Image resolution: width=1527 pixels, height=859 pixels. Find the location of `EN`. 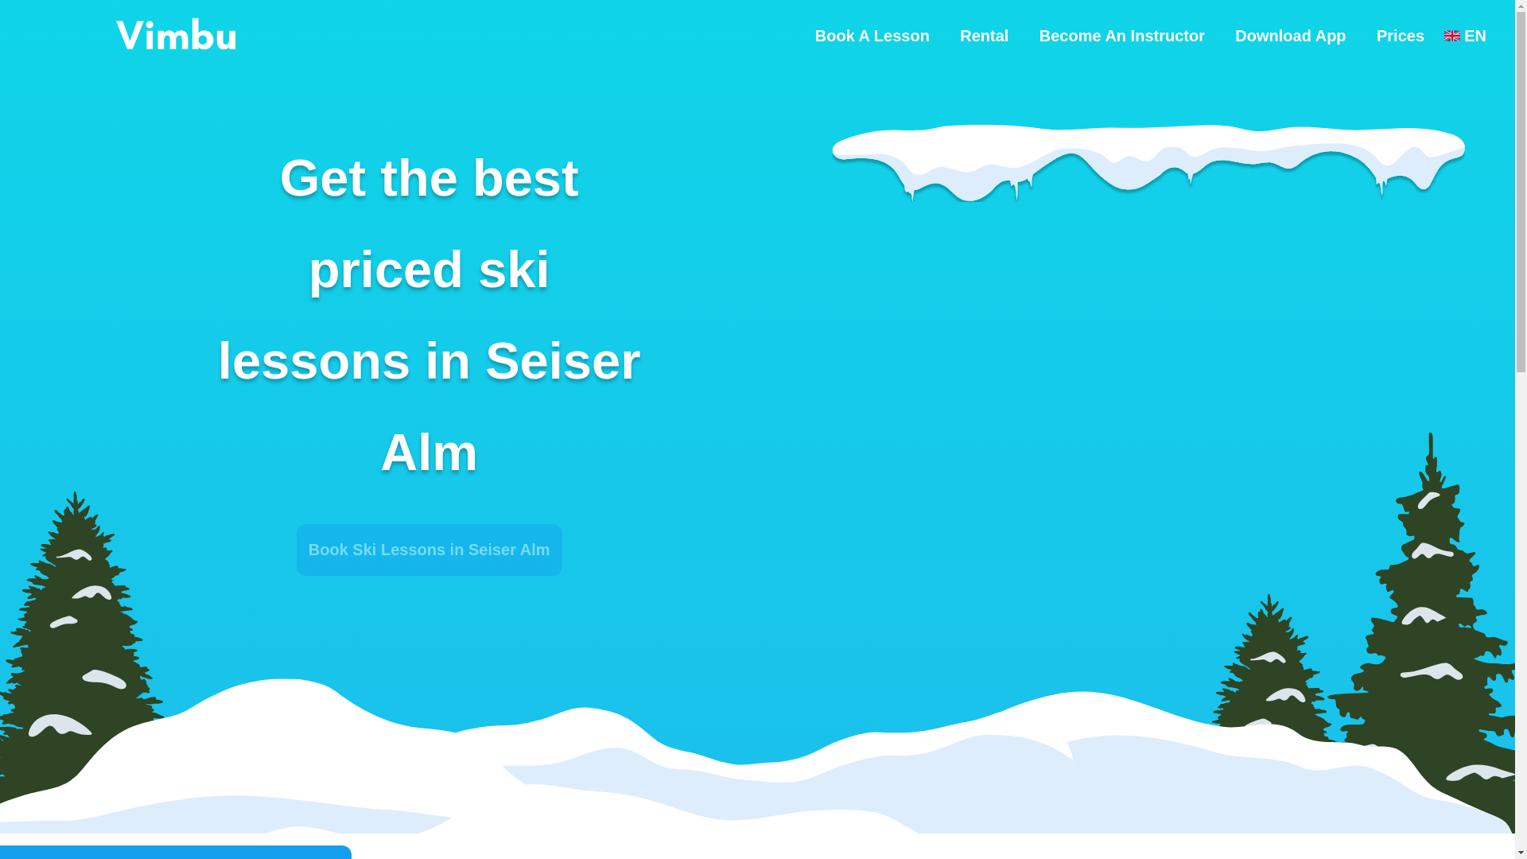

EN is located at coordinates (1465, 36).